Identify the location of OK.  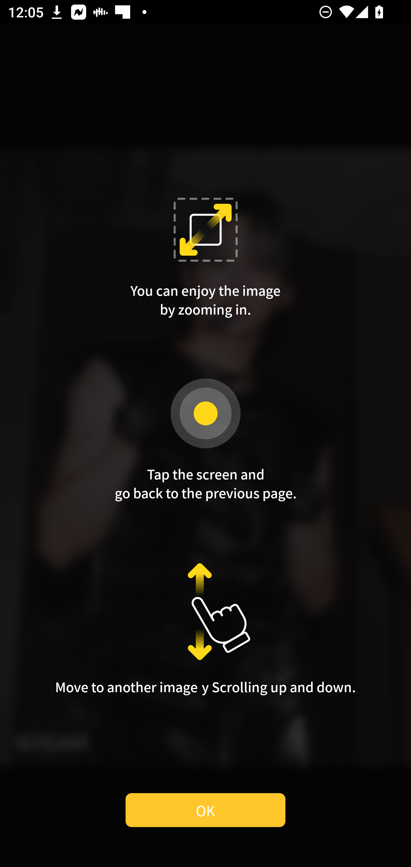
(205, 810).